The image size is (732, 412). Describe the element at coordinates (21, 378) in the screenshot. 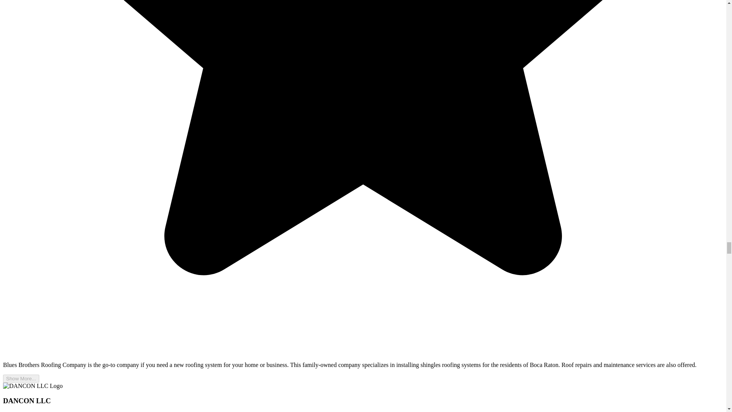

I see `Show More...` at that location.